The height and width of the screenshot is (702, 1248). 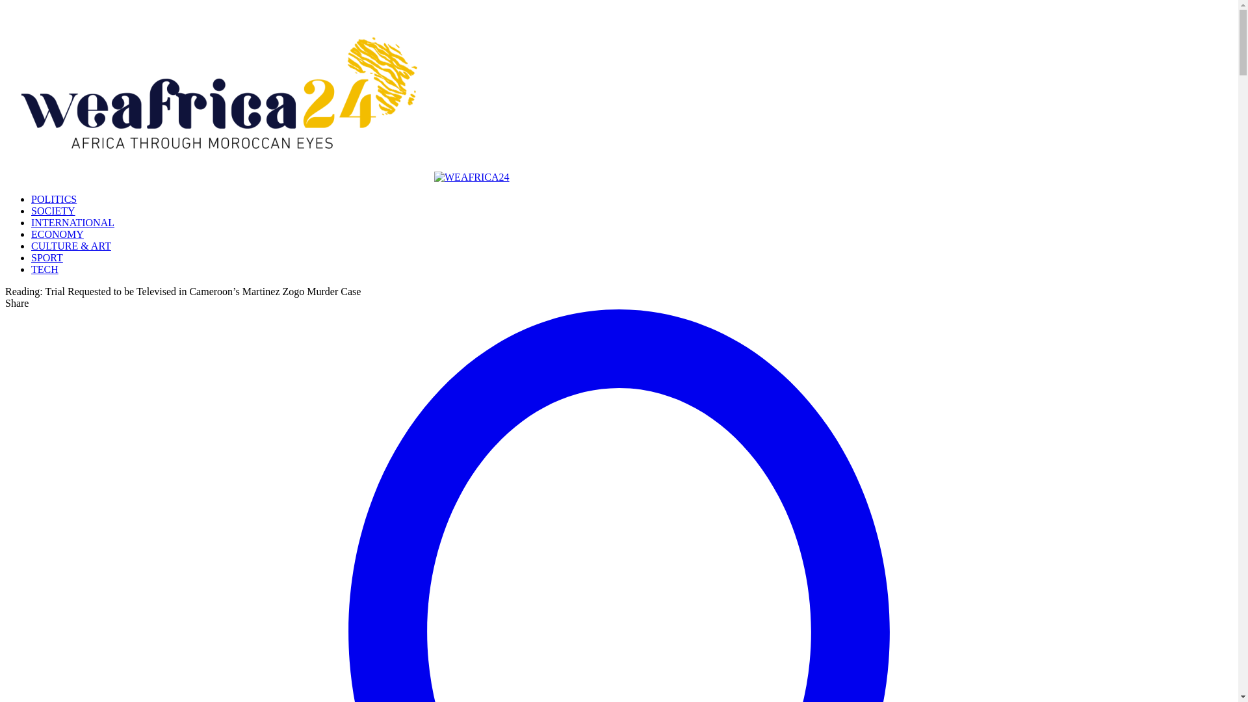 I want to click on TECH, so click(x=45, y=269).